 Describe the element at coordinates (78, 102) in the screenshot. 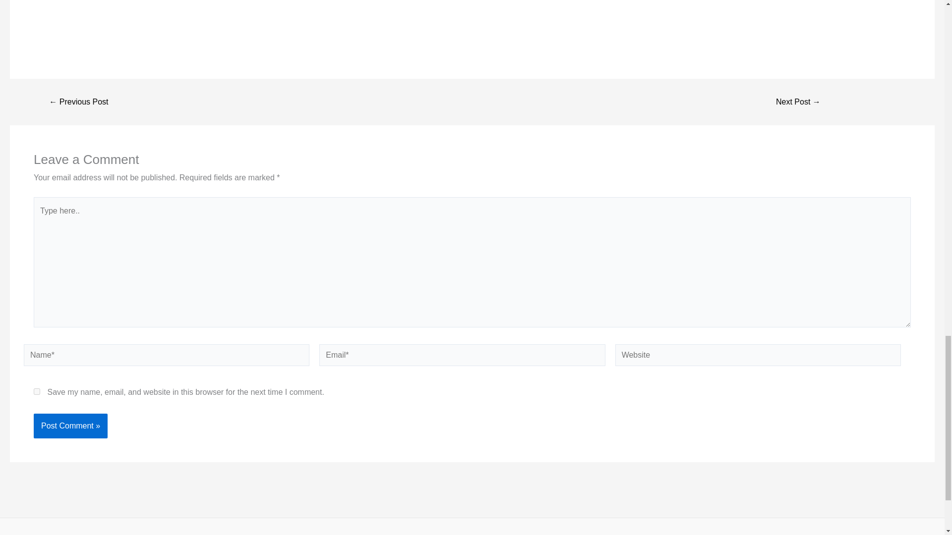

I see `Best Flats in Mandi Delhi For Sale` at that location.